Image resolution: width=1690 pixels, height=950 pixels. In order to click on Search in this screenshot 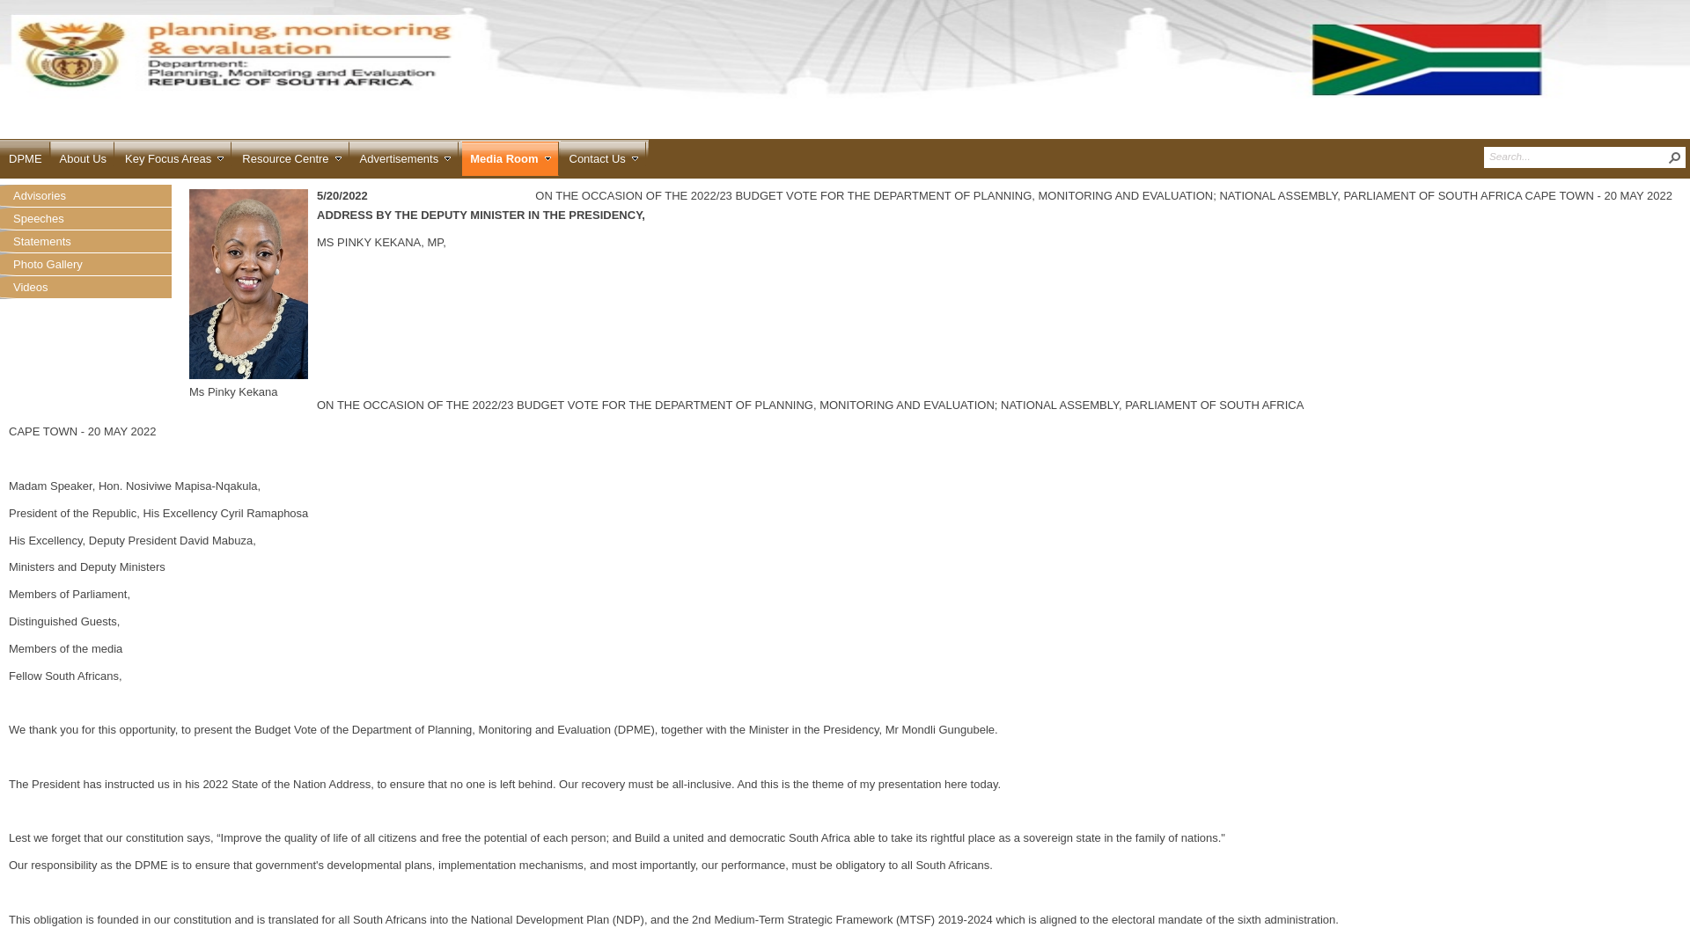, I will do `click(1674, 157)`.